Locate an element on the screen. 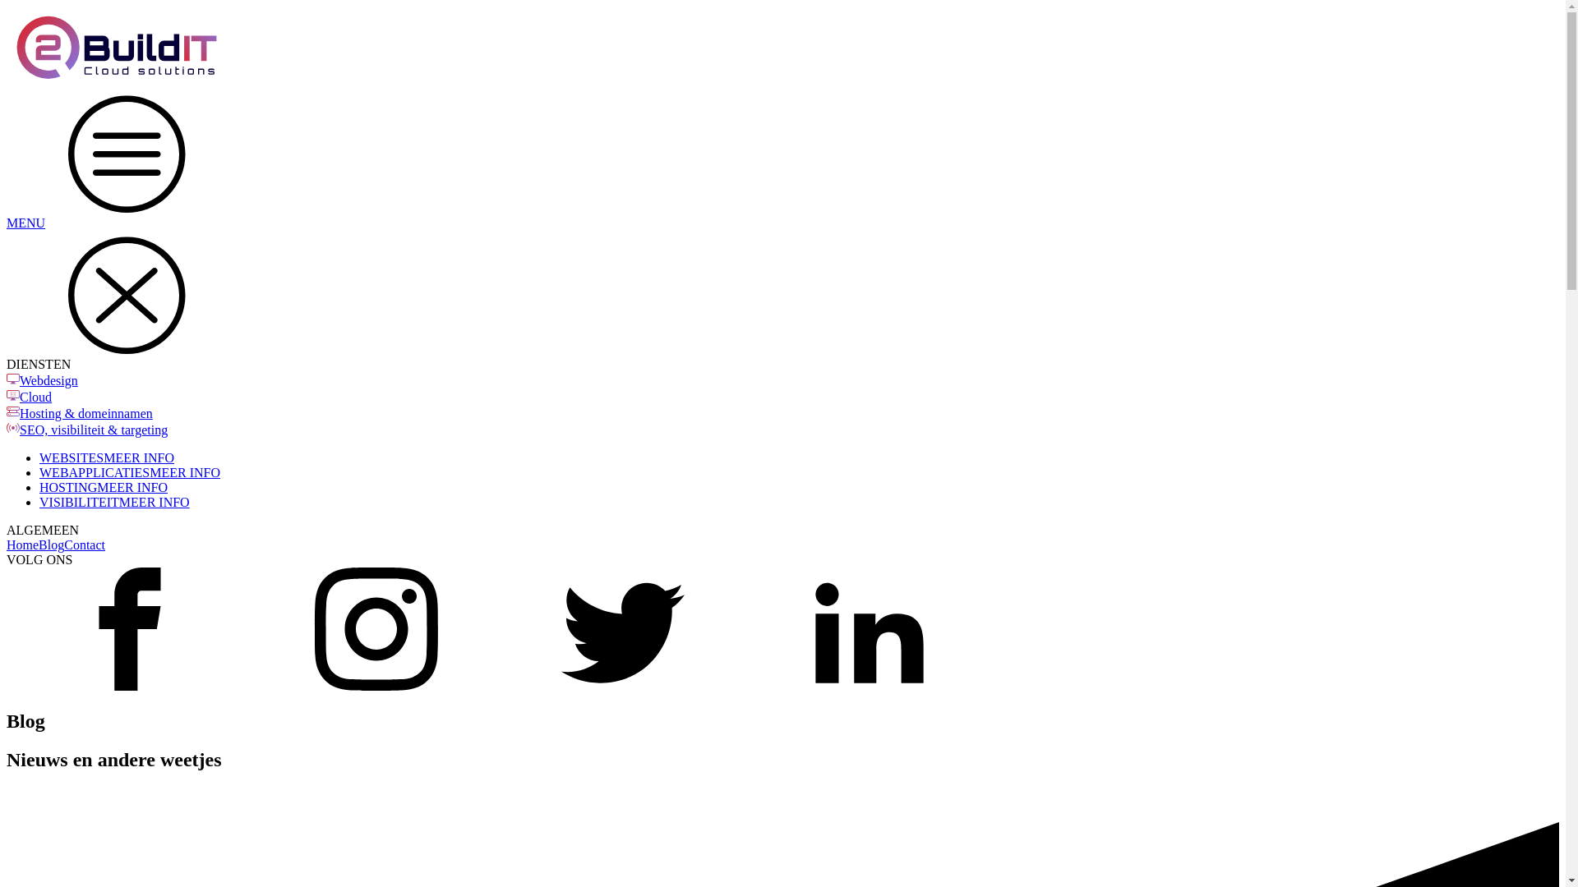 This screenshot has width=1578, height=887. Visit our Twitter is located at coordinates (623, 687).